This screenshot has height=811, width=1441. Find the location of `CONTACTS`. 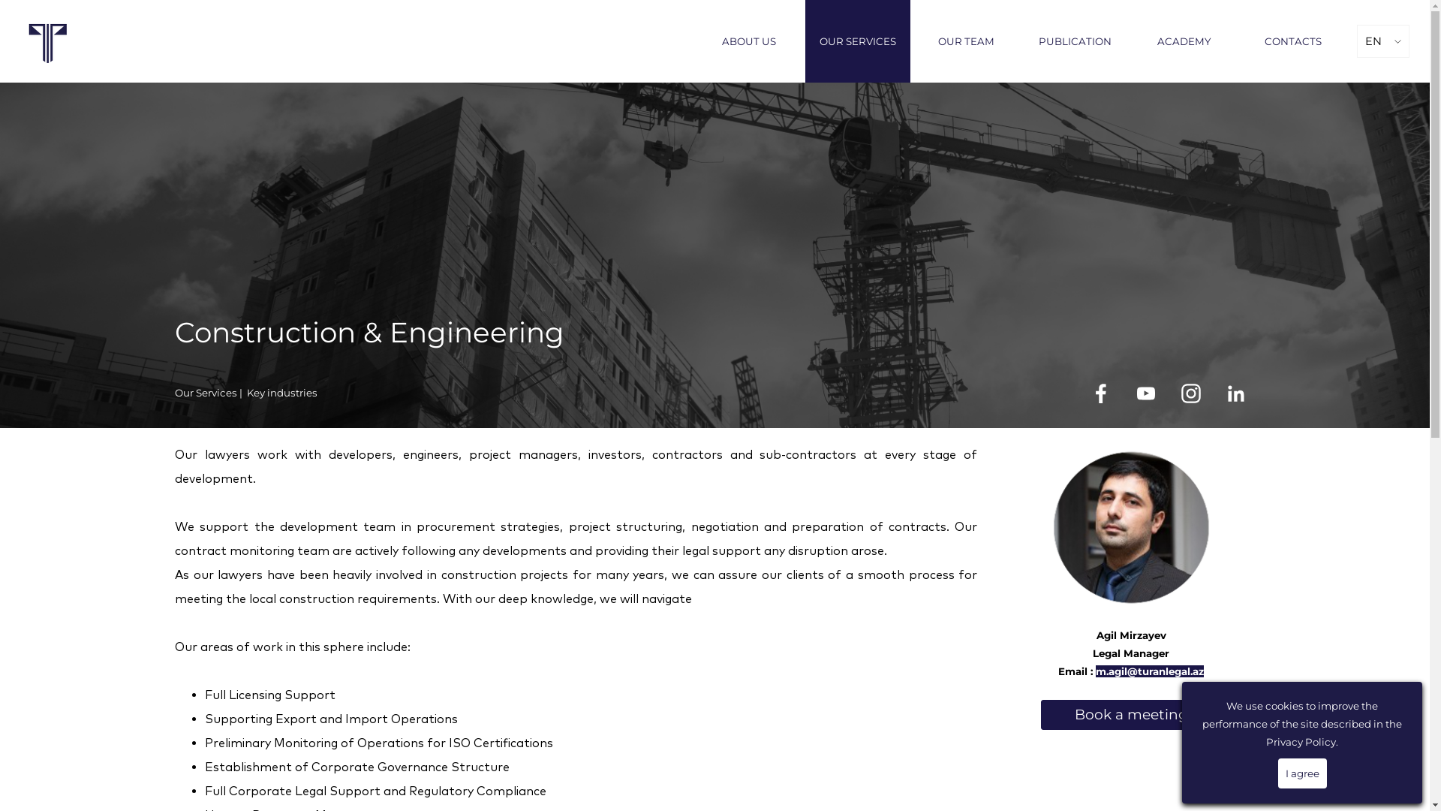

CONTACTS is located at coordinates (1293, 41).